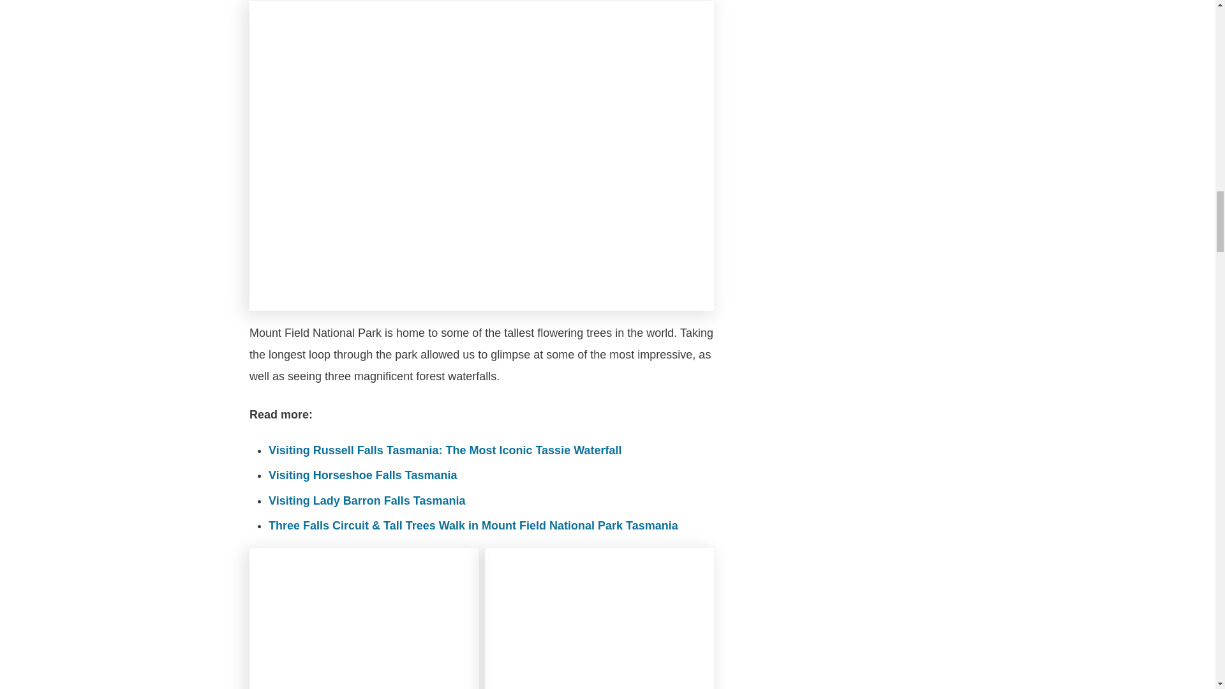 This screenshot has height=689, width=1225. What do you see at coordinates (600, 618) in the screenshot?
I see `Van Journal Week 5: Tassie Tour With Mum` at bounding box center [600, 618].